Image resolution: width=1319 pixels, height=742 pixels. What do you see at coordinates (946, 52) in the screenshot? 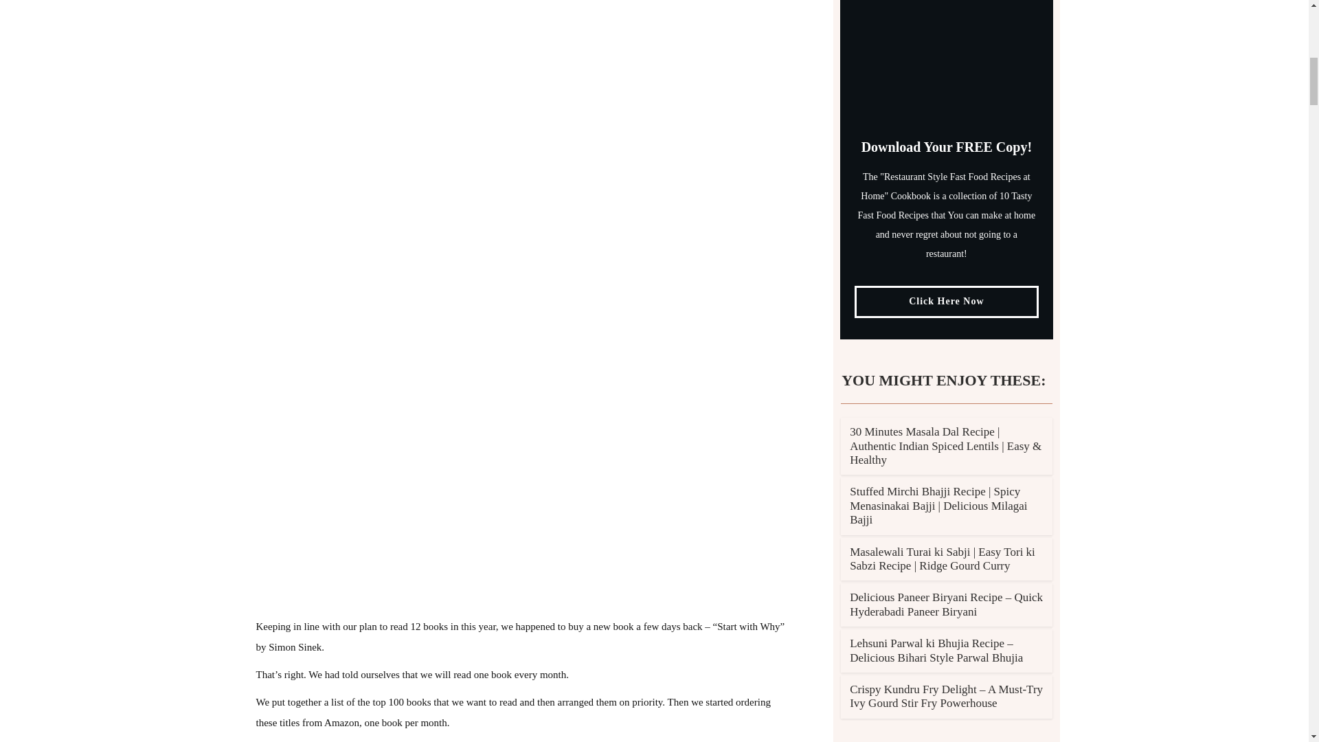
I see `Fast Food Recipes` at bounding box center [946, 52].